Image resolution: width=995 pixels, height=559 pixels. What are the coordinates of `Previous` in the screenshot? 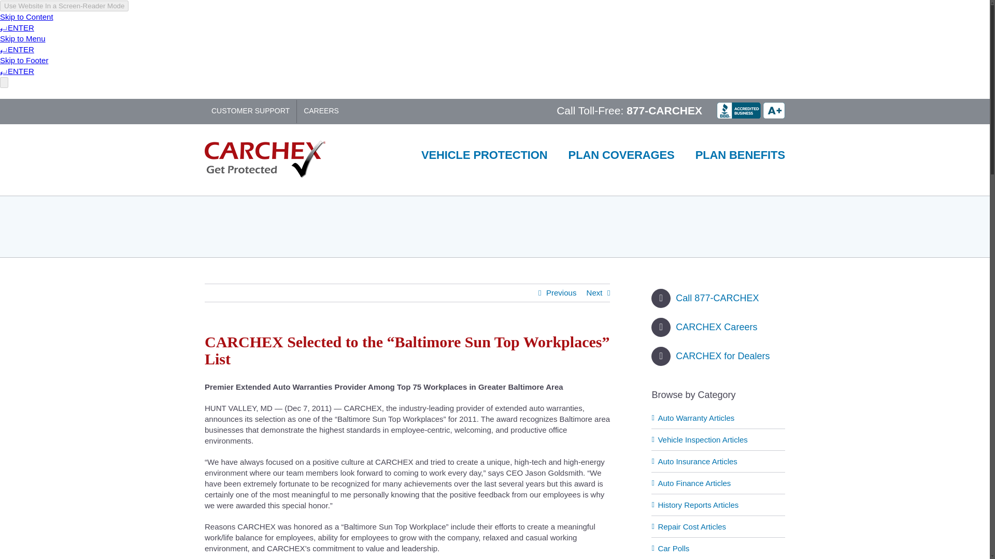 It's located at (561, 293).